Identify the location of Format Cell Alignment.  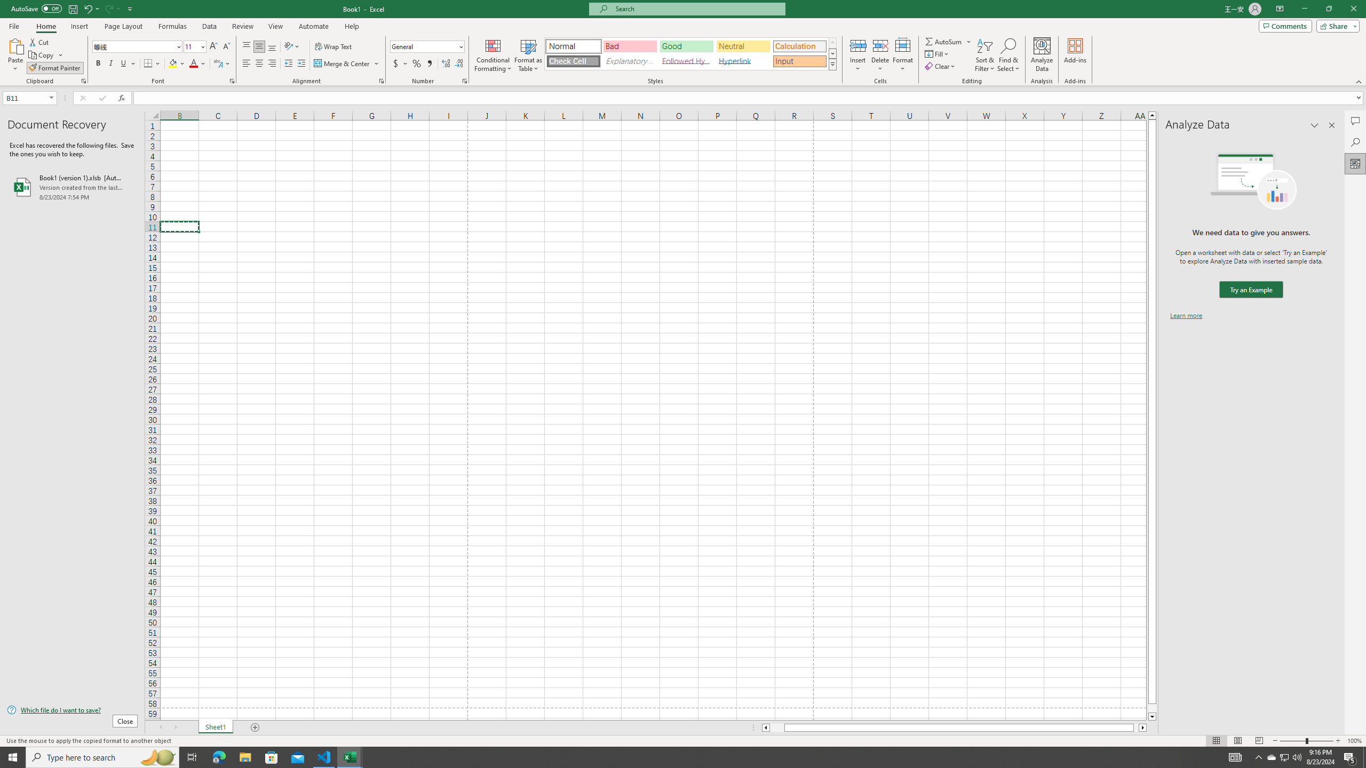
(381, 81).